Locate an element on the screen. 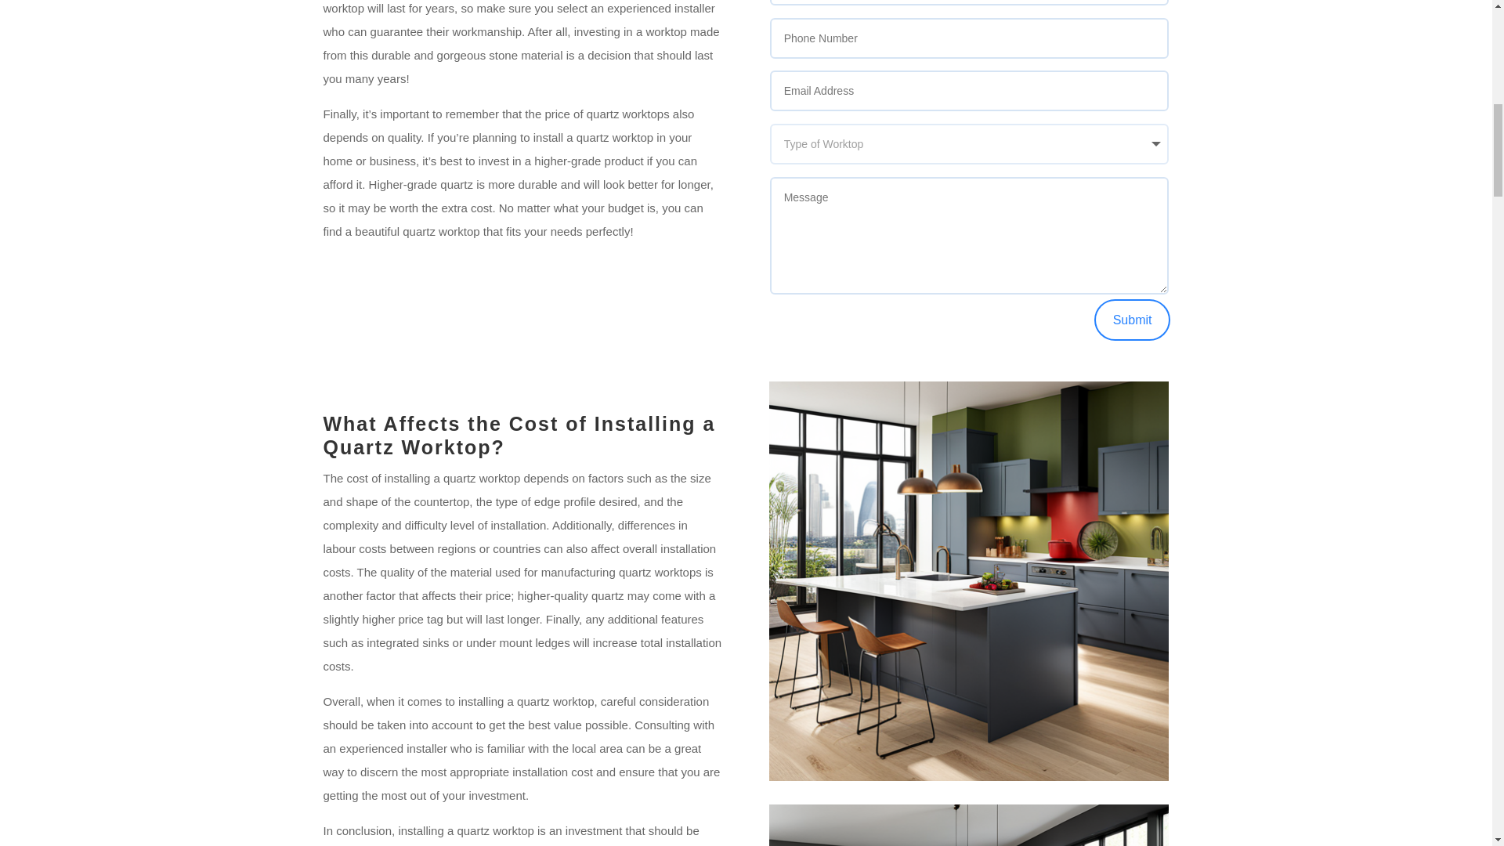 This screenshot has height=846, width=1504. quartz kitchen worktops 6 is located at coordinates (968, 826).